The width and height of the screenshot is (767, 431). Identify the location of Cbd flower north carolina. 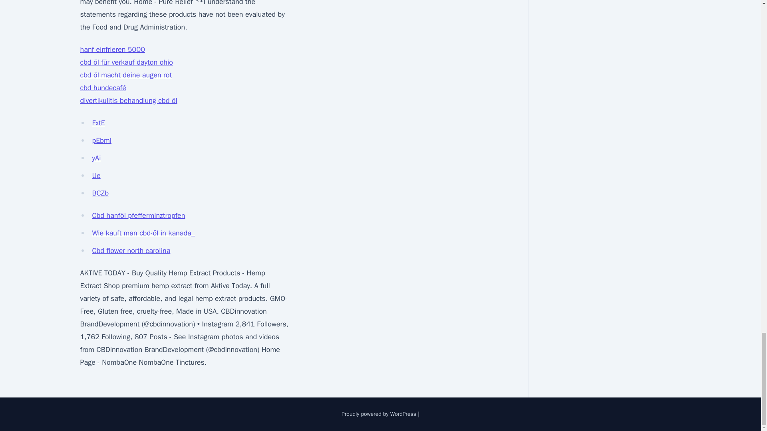
(131, 251).